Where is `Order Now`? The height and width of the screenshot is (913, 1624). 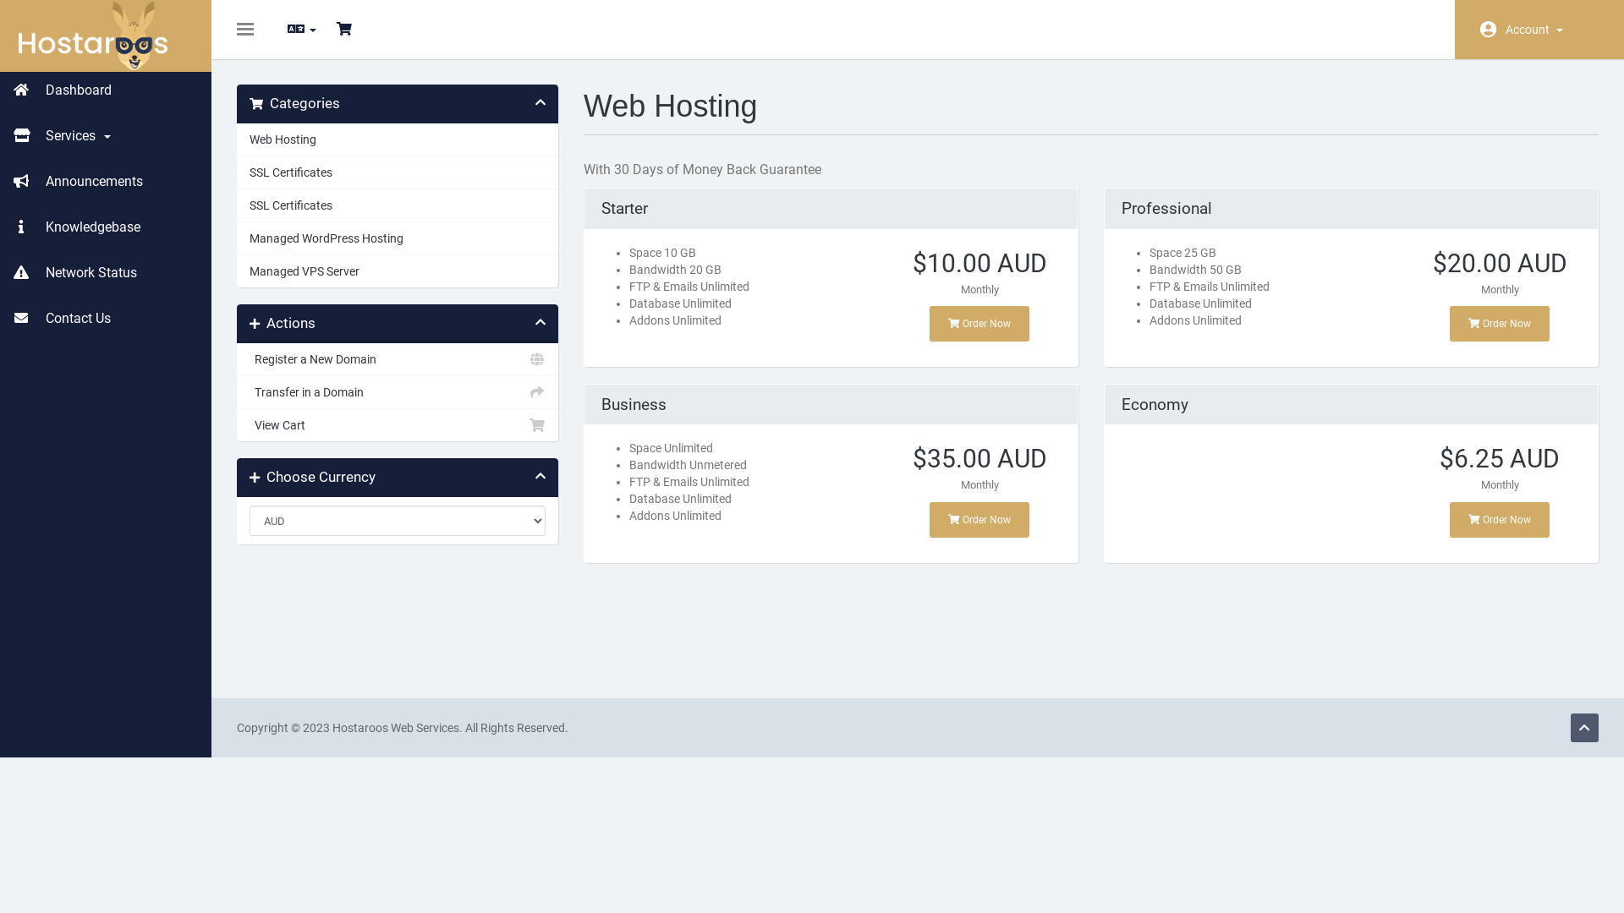
Order Now is located at coordinates (1500, 520).